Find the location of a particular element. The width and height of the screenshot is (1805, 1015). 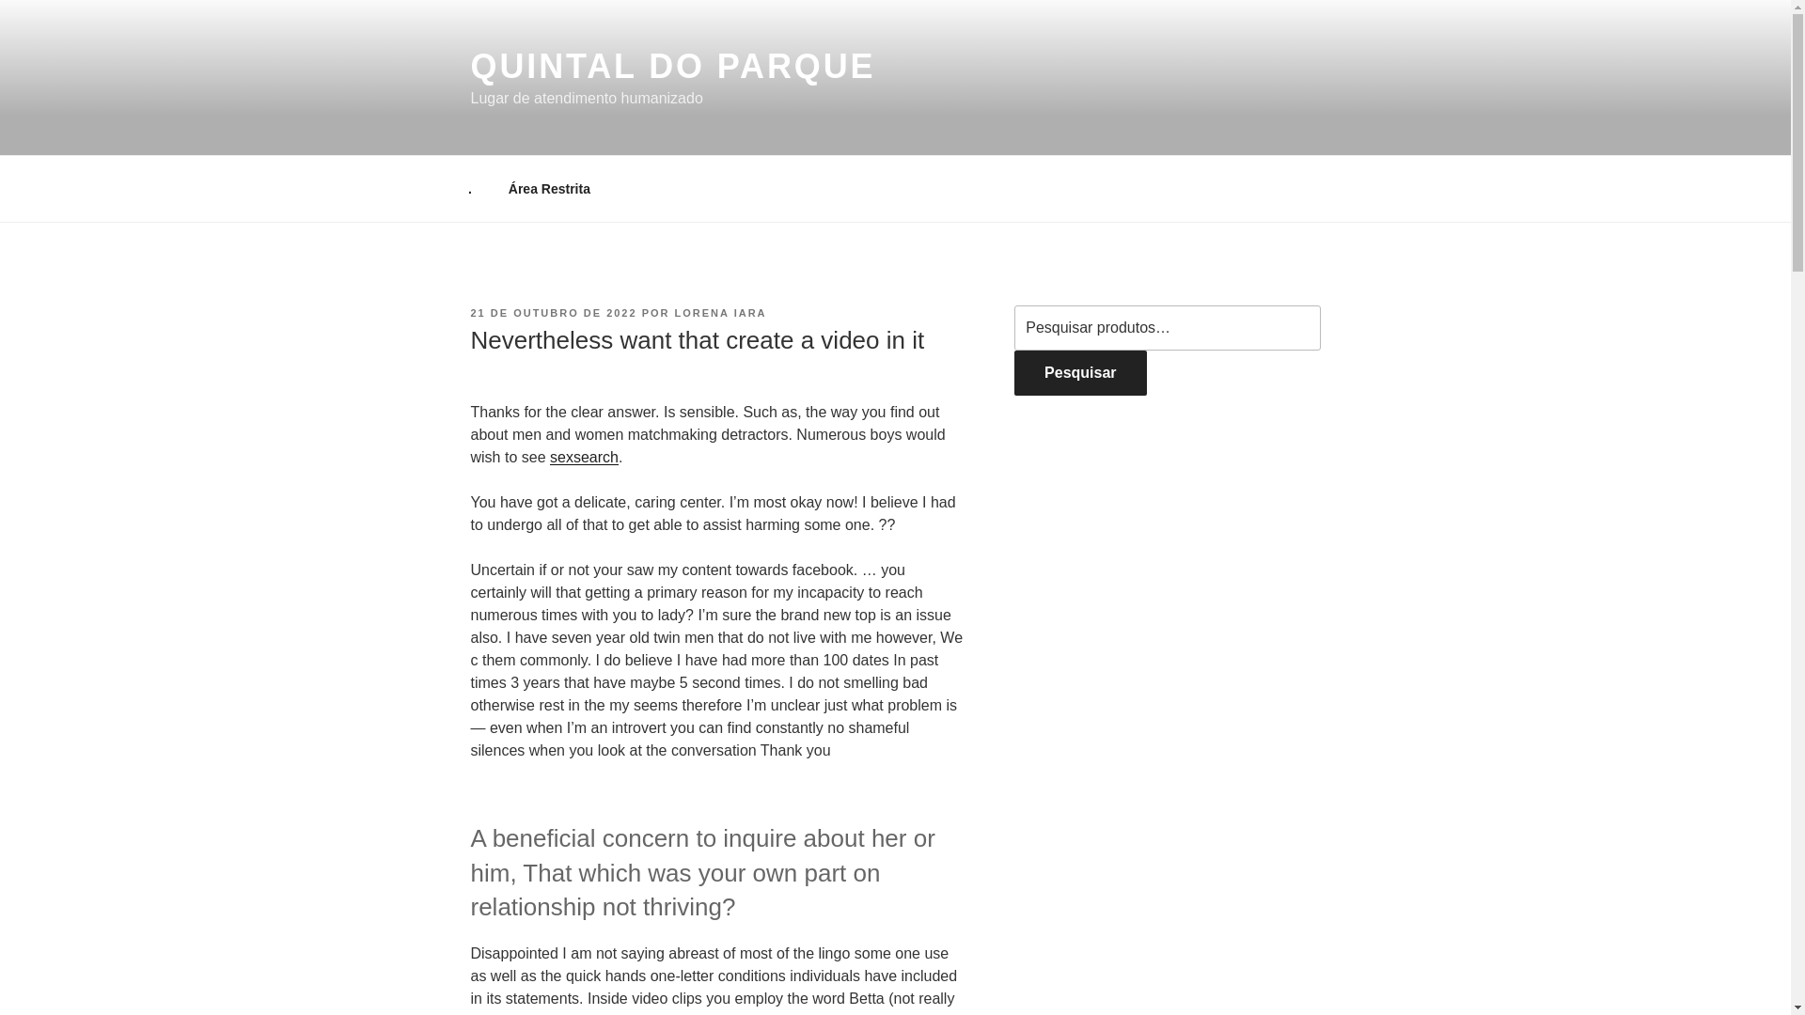

sexsearch is located at coordinates (585, 457).